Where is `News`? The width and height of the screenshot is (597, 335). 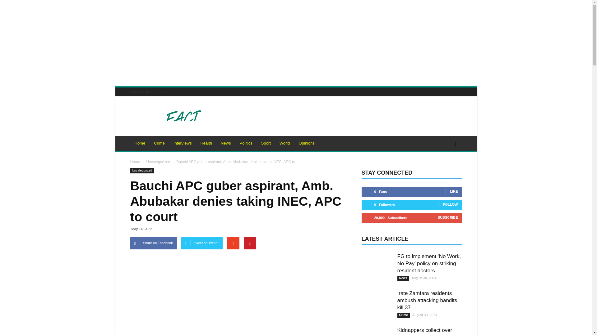 News is located at coordinates (226, 143).